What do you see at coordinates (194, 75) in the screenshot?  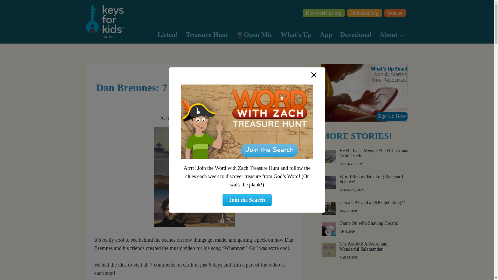 I see `BEHIND THE MUSIC` at bounding box center [194, 75].